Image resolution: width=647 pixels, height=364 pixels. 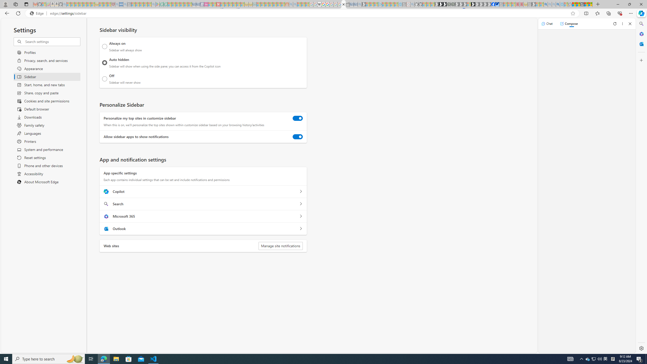 I want to click on Off Sidebar will never show, so click(x=105, y=79).